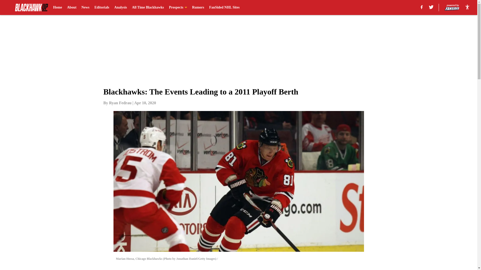  I want to click on About, so click(72, 7).